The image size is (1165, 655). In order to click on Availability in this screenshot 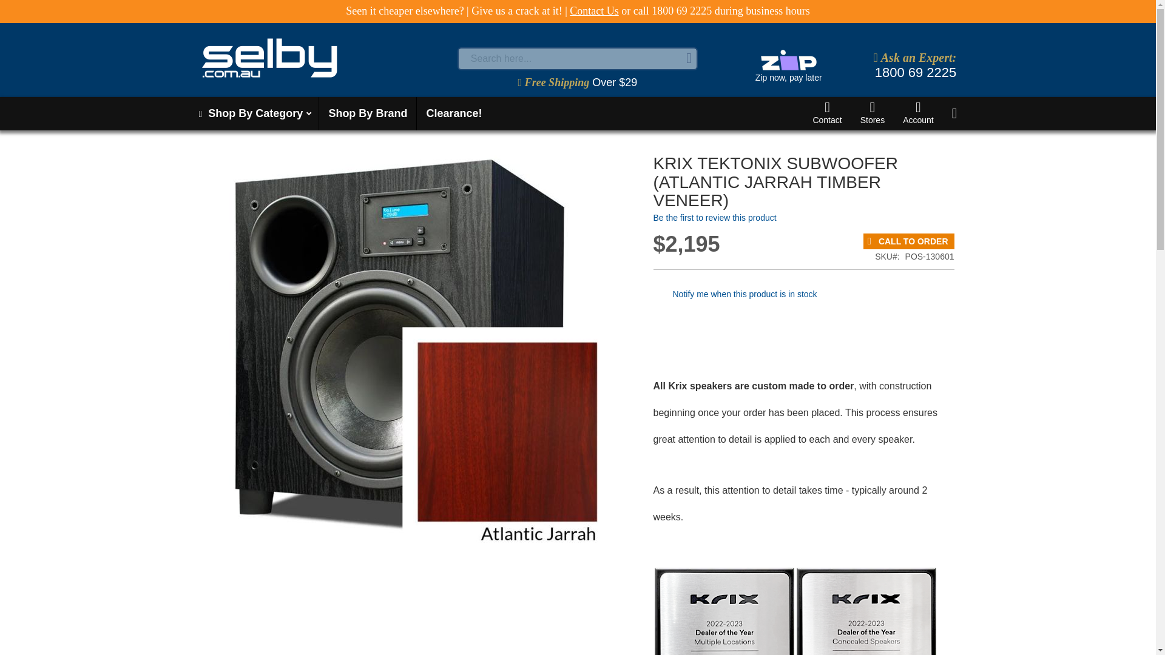, I will do `click(908, 241)`.